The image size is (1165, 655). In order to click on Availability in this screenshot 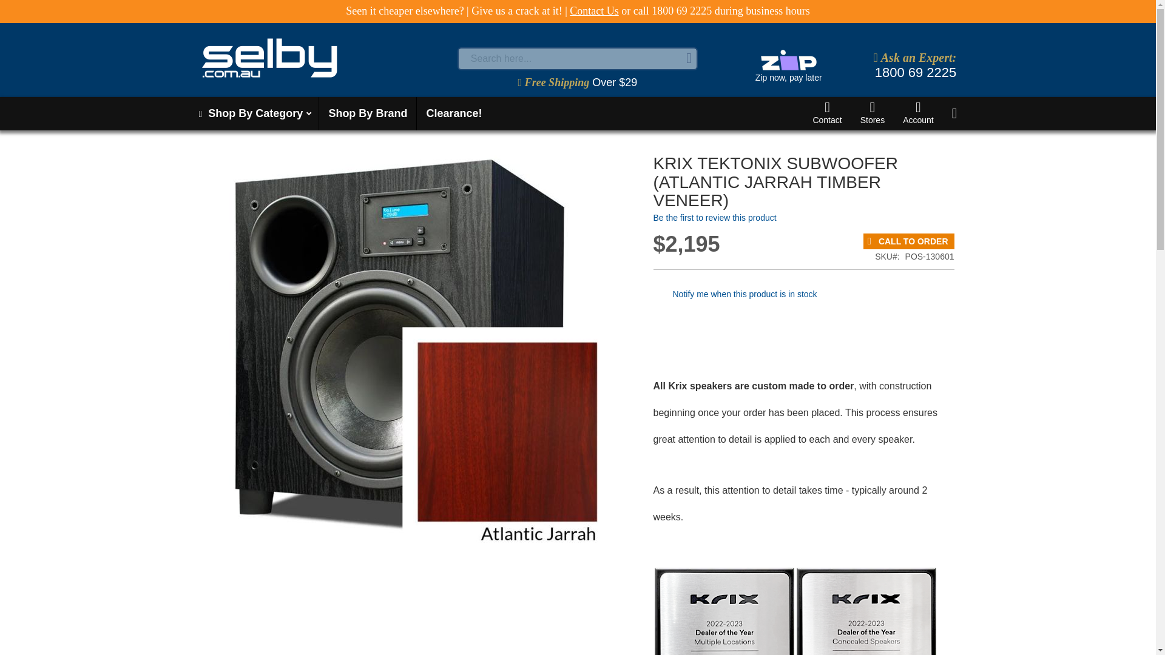, I will do `click(908, 241)`.